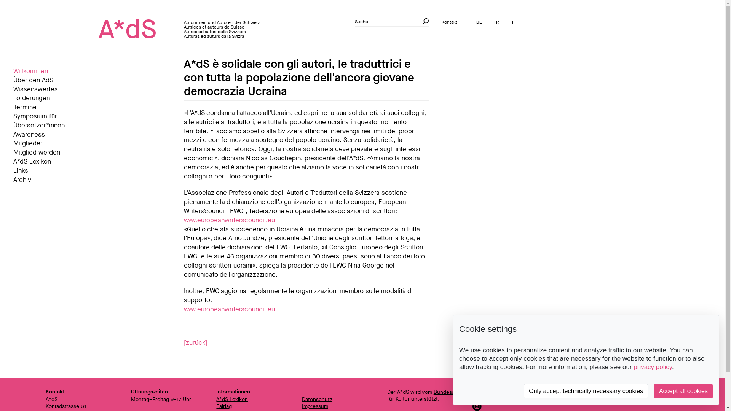 This screenshot has height=411, width=731. Describe the element at coordinates (50, 171) in the screenshot. I see `Links` at that location.